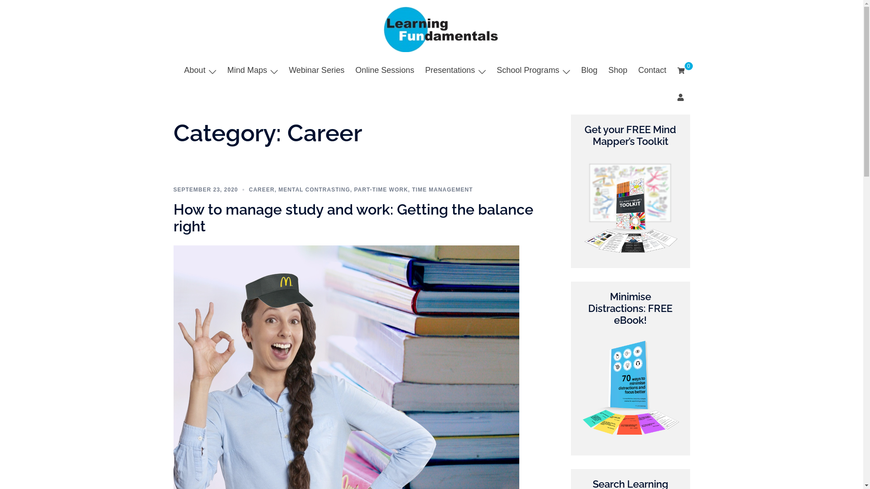 The height and width of the screenshot is (489, 870). I want to click on SEPTEMBER 23, 2020, so click(206, 190).